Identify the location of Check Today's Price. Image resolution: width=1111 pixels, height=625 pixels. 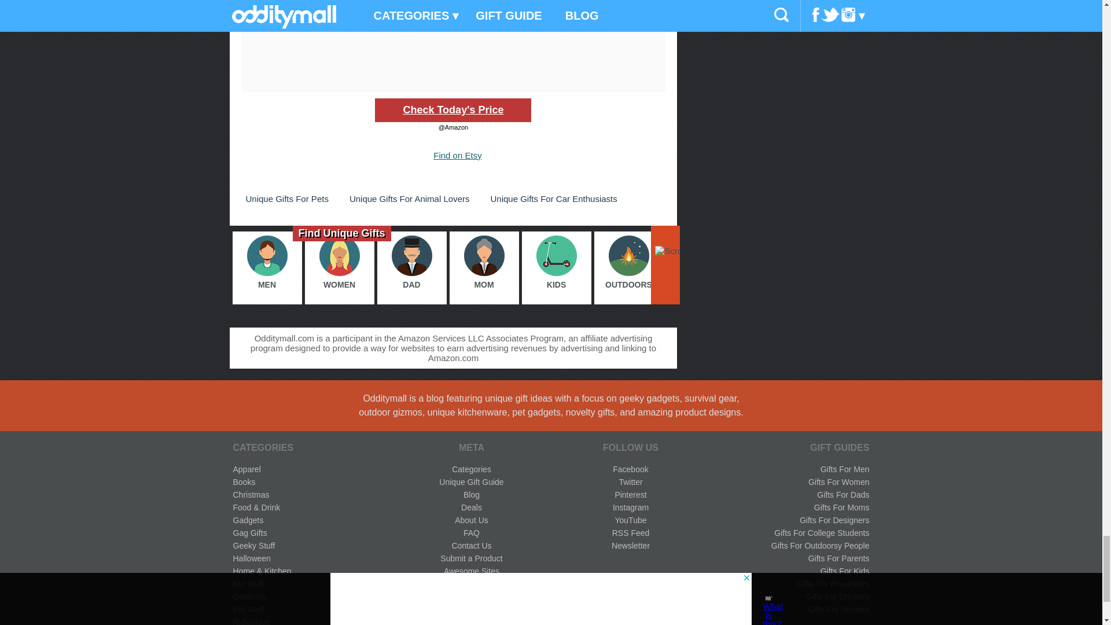
(453, 110).